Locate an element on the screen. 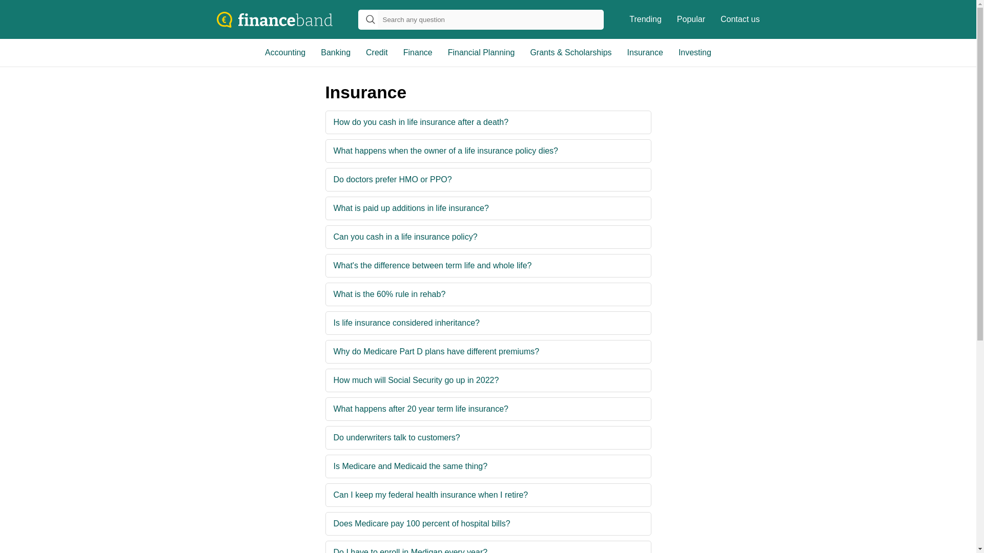  Do I have to enroll in Medigap every year? is located at coordinates (411, 547).